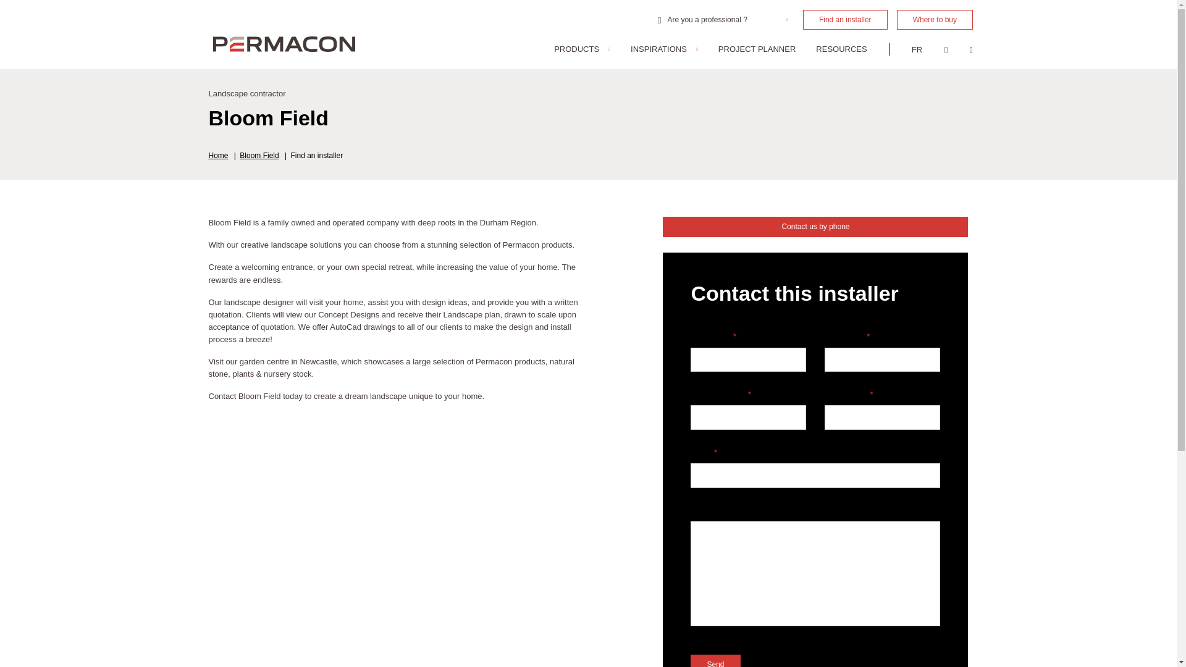 Image resolution: width=1186 pixels, height=667 pixels. I want to click on Where to buy, so click(934, 20).